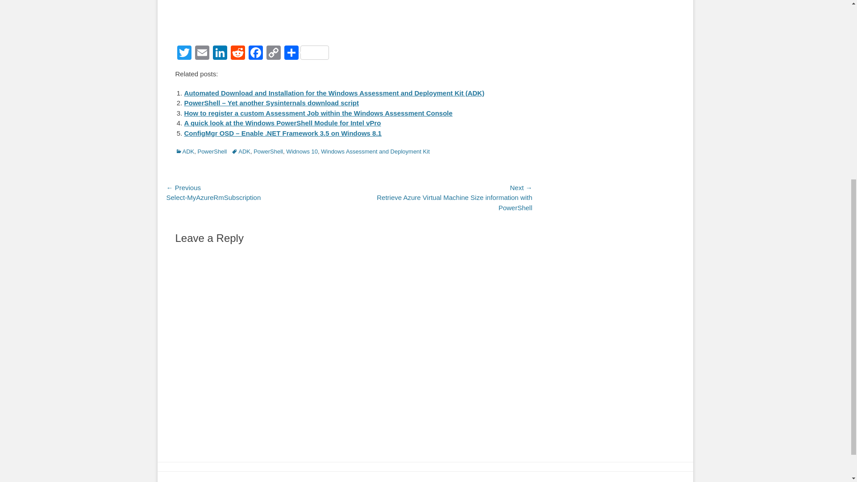 The image size is (857, 482). What do you see at coordinates (184, 151) in the screenshot?
I see `ADK` at bounding box center [184, 151].